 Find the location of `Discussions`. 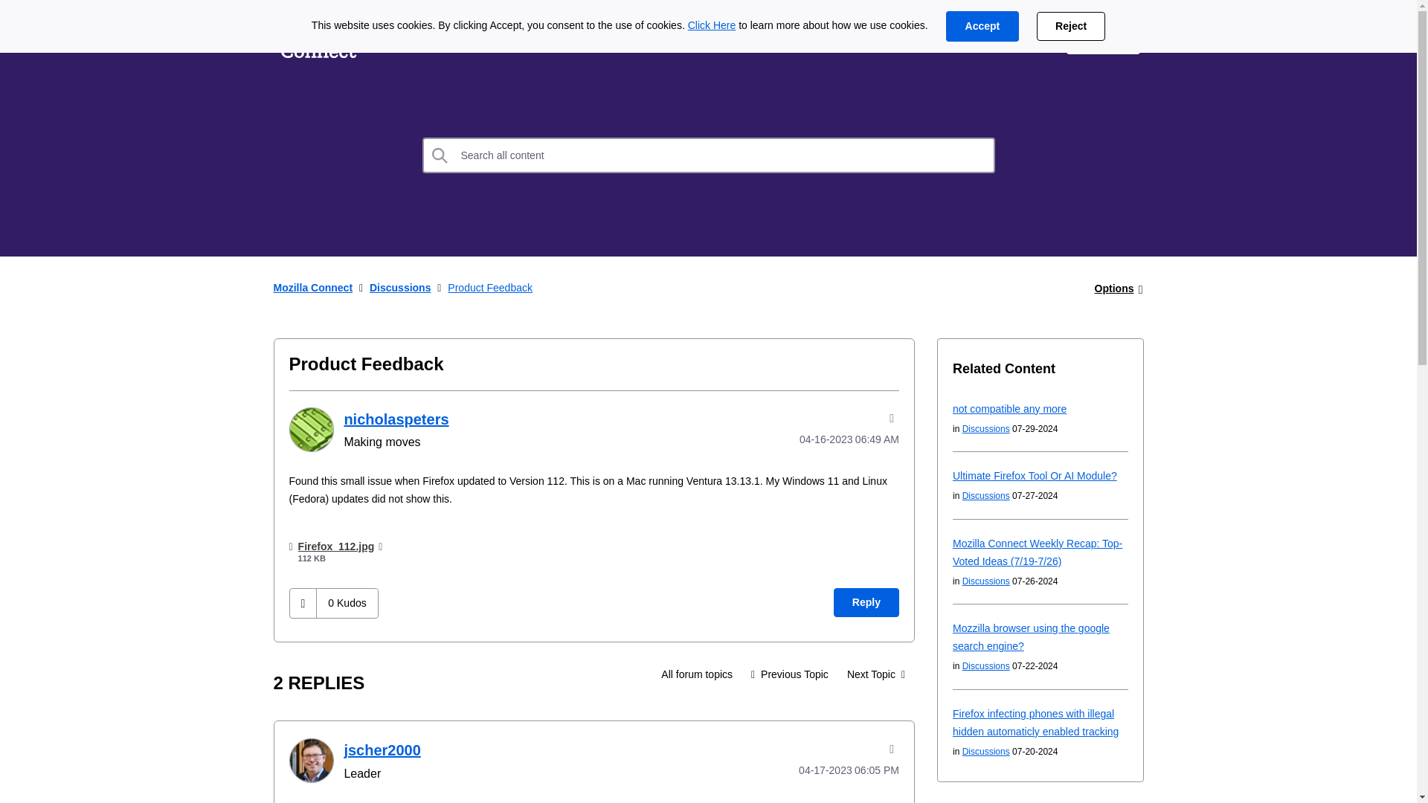

Discussions is located at coordinates (491, 39).